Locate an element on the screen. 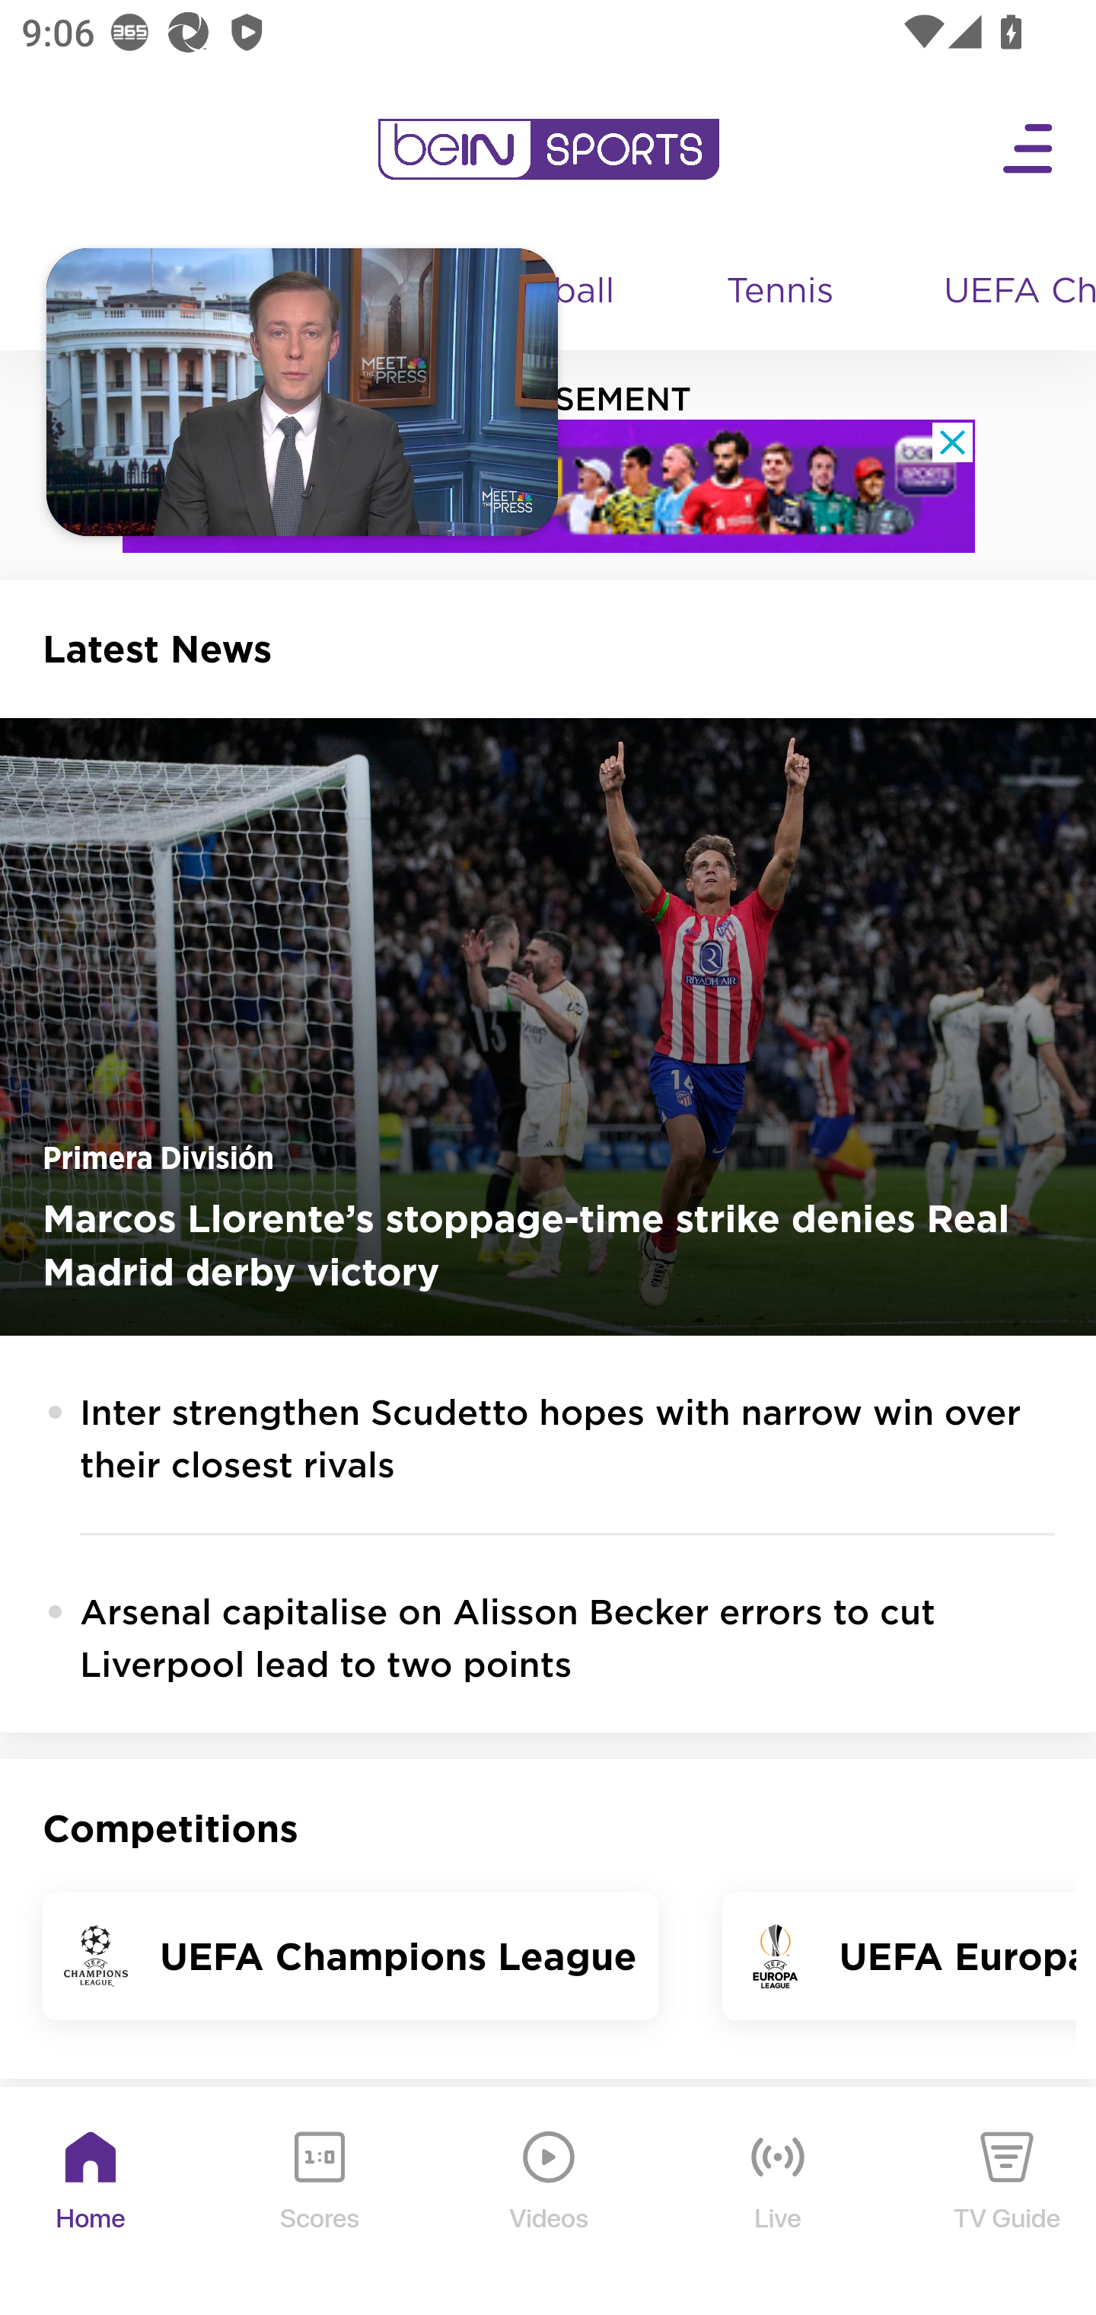 The image size is (1096, 2315). Tennis is located at coordinates (782, 292).